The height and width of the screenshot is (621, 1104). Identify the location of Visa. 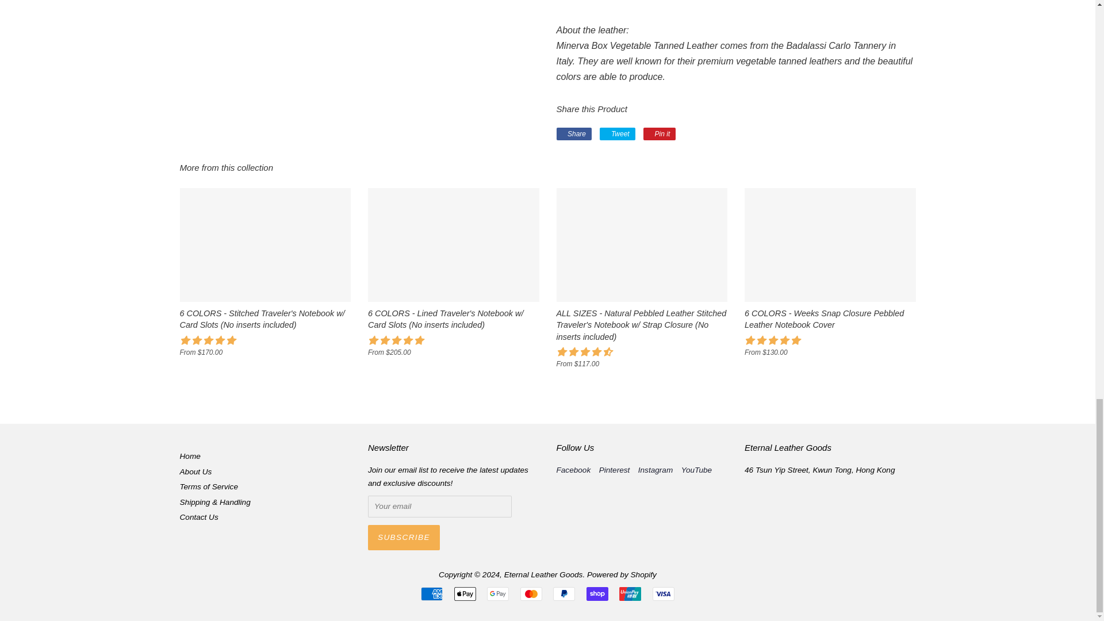
(664, 593).